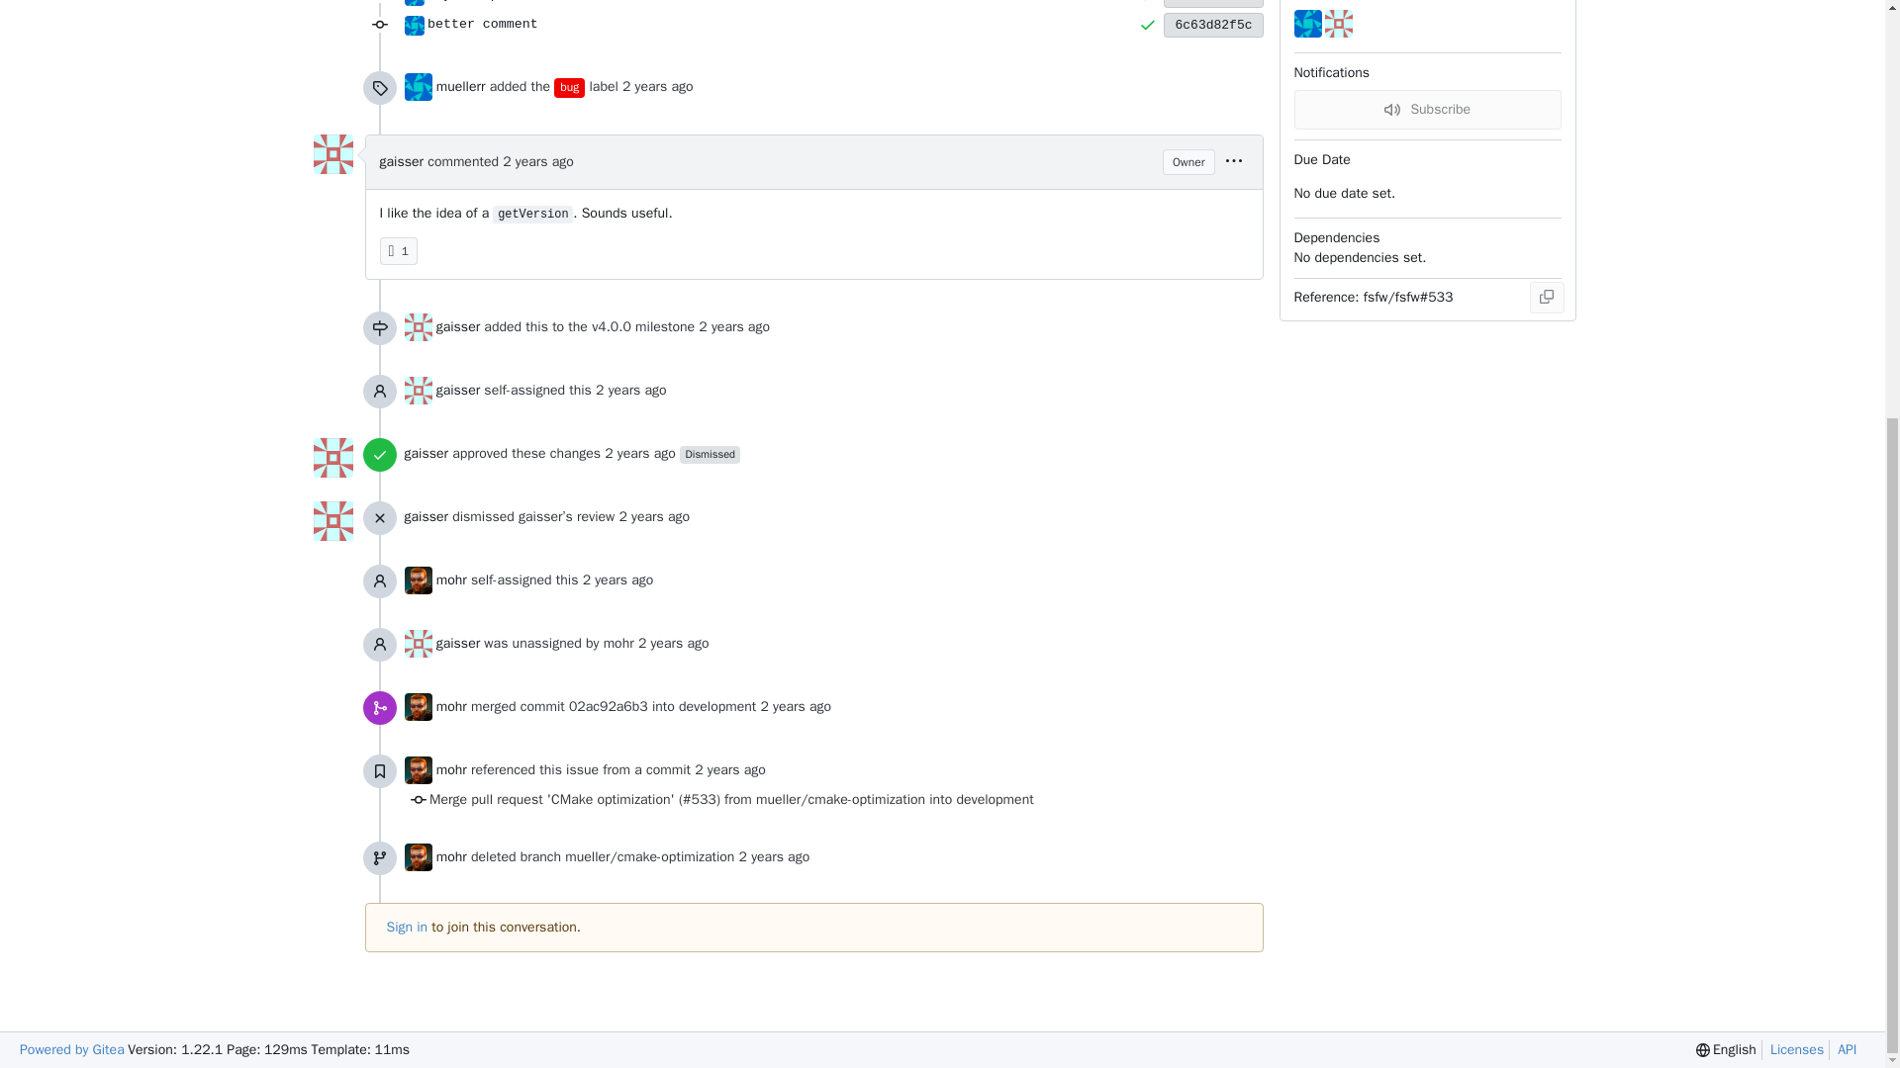  I want to click on Something is not working, so click(570, 87).